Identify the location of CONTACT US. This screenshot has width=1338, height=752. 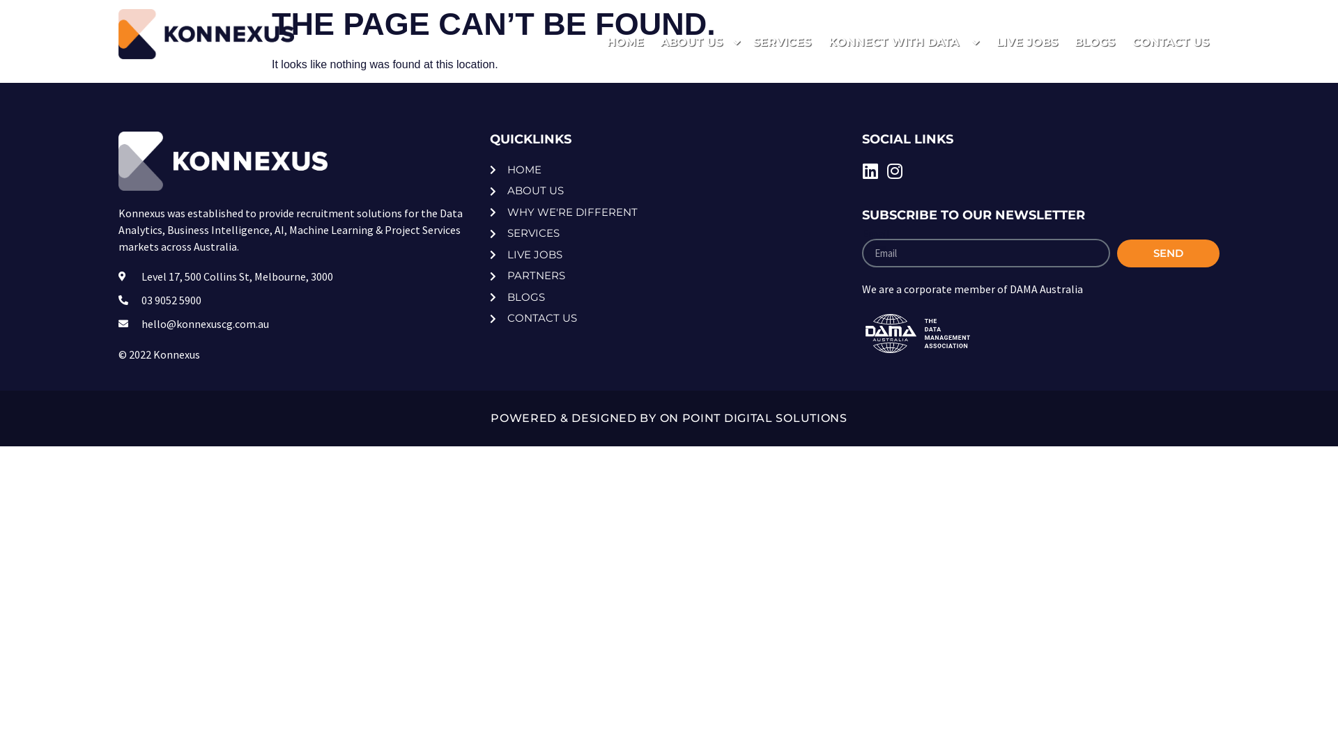
(669, 319).